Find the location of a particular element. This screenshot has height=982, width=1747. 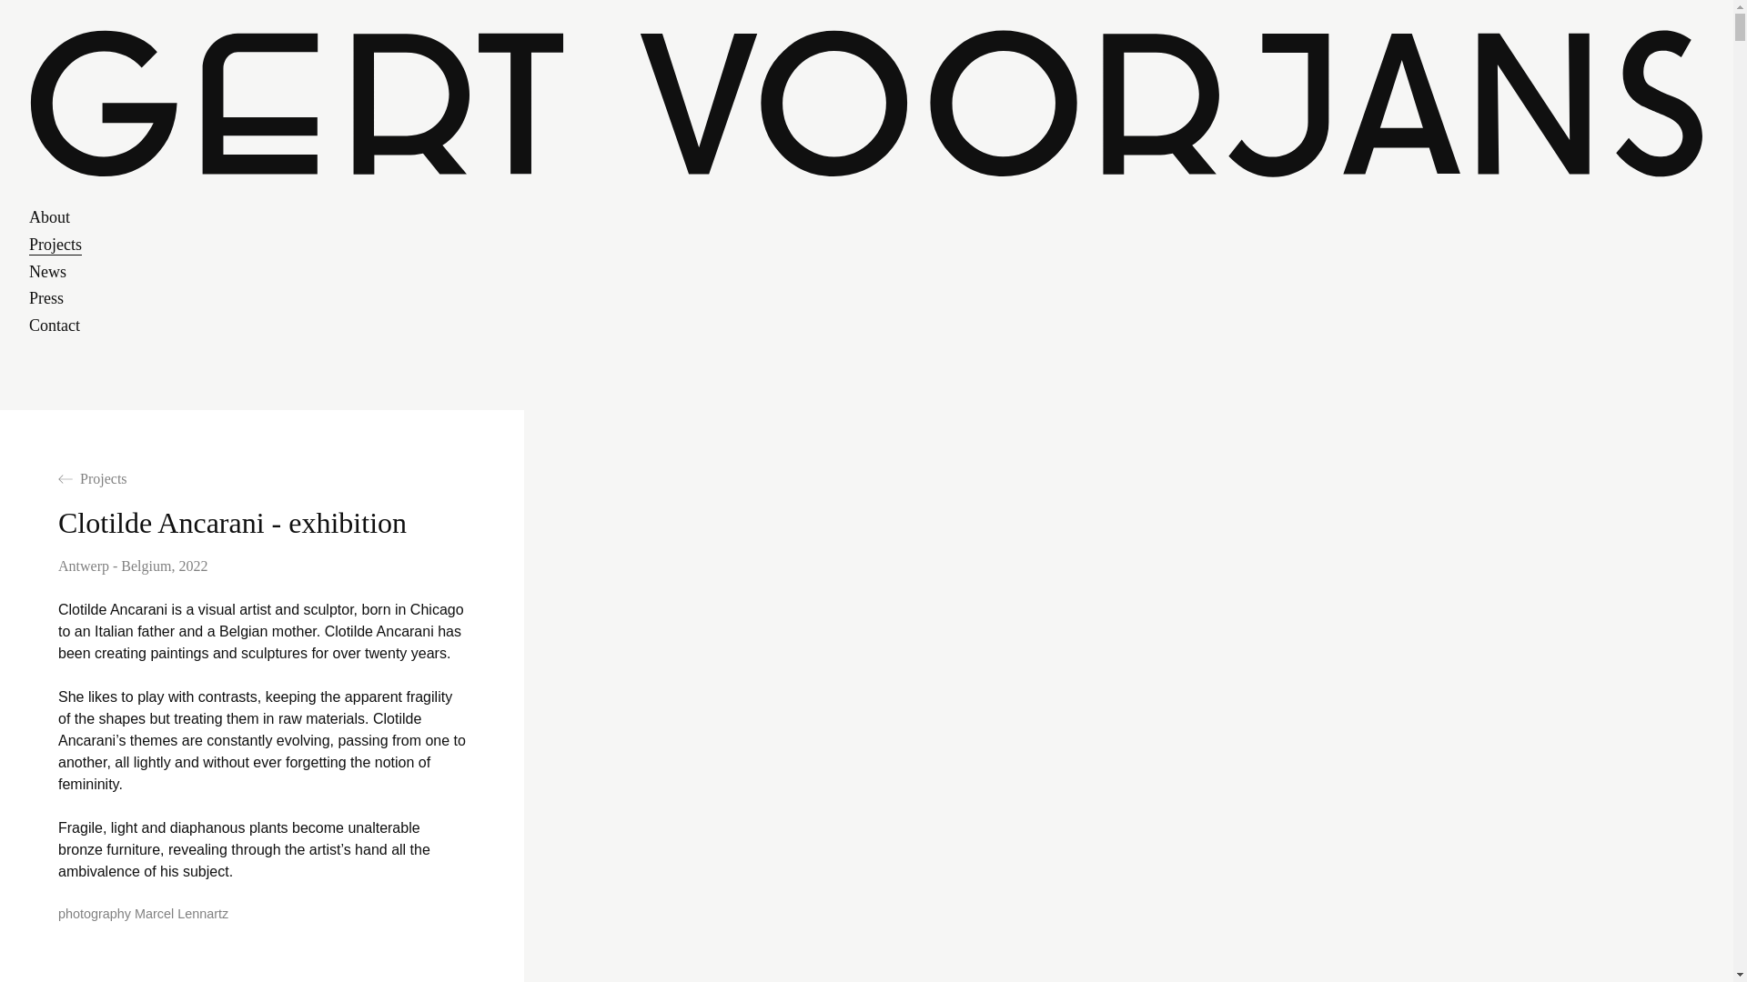

Projects is located at coordinates (56, 244).